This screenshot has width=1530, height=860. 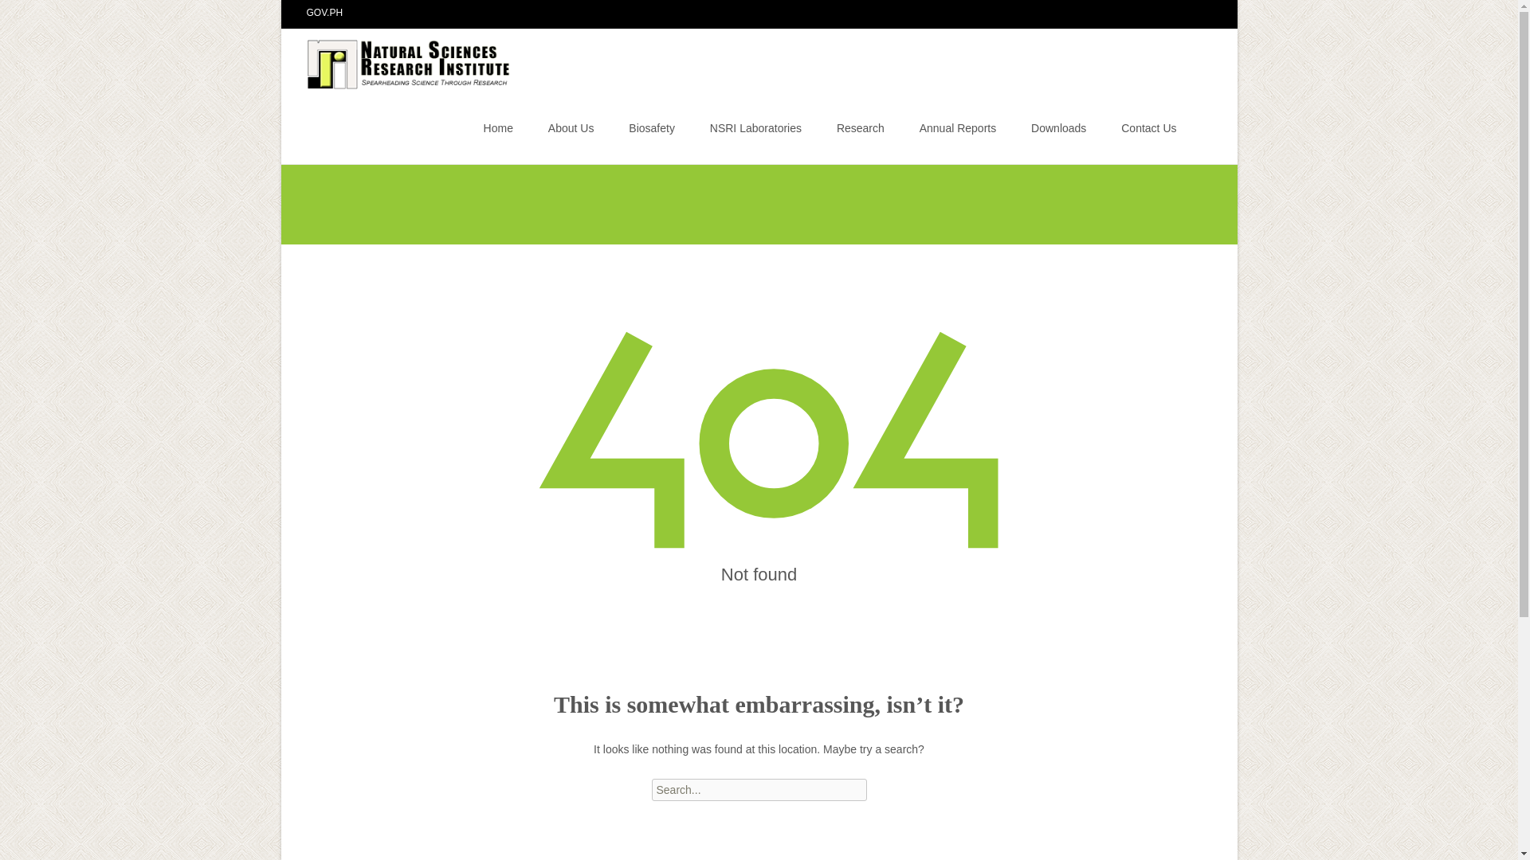 I want to click on Search for:, so click(x=1198, y=130).